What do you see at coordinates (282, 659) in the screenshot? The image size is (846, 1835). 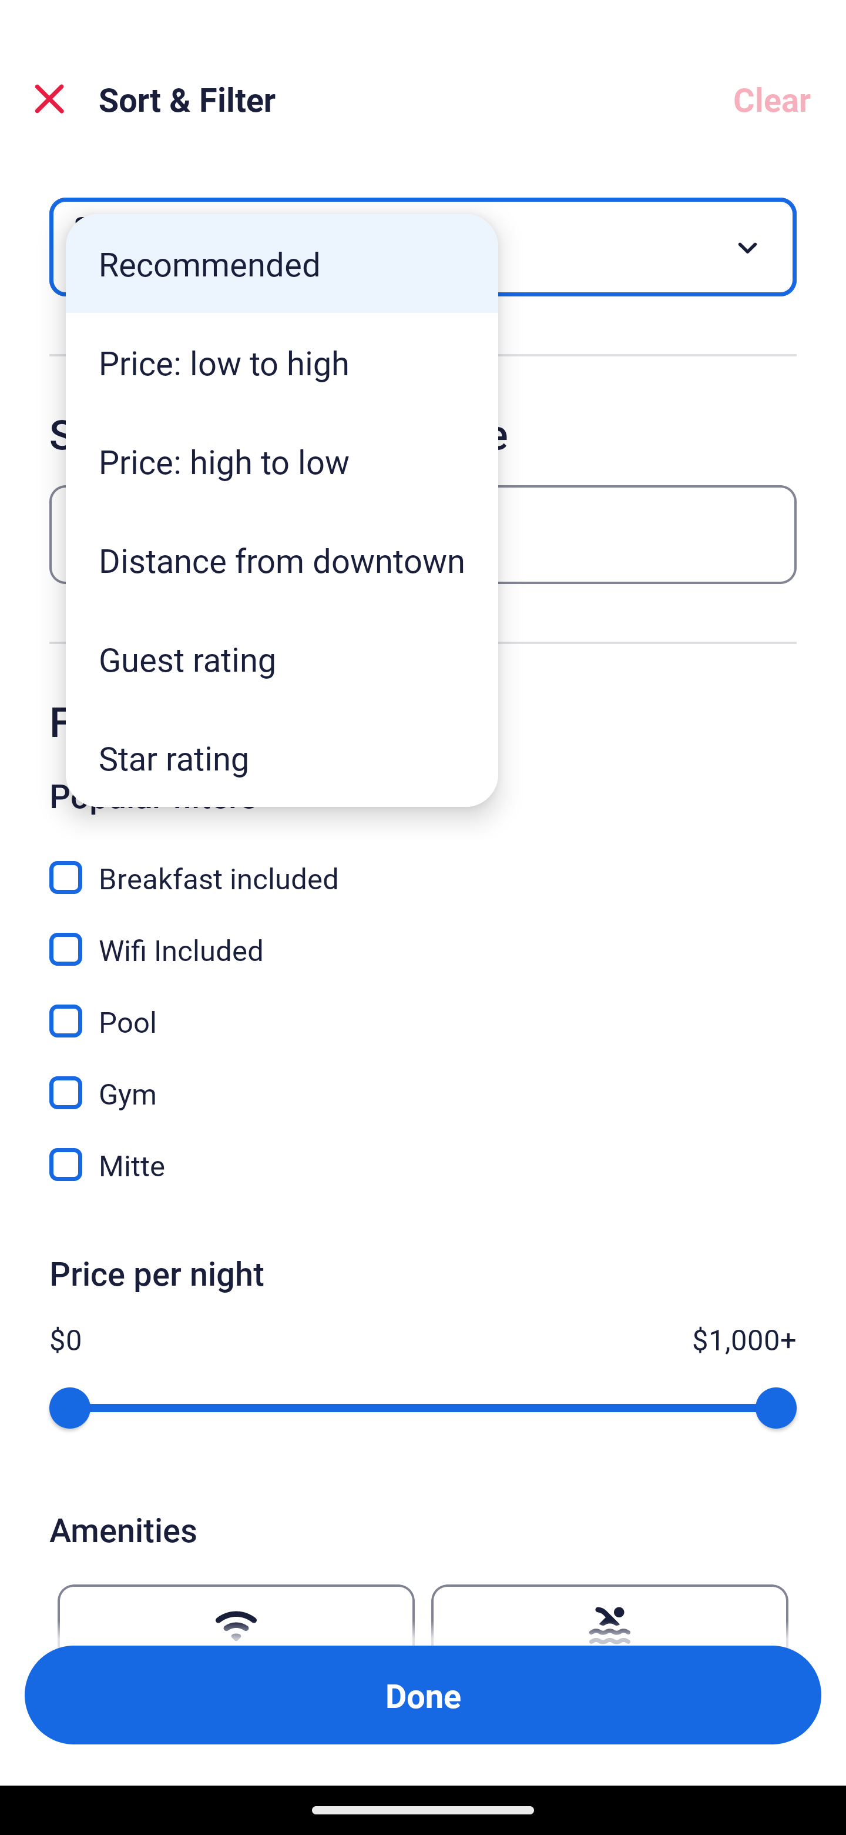 I see `Guest rating` at bounding box center [282, 659].